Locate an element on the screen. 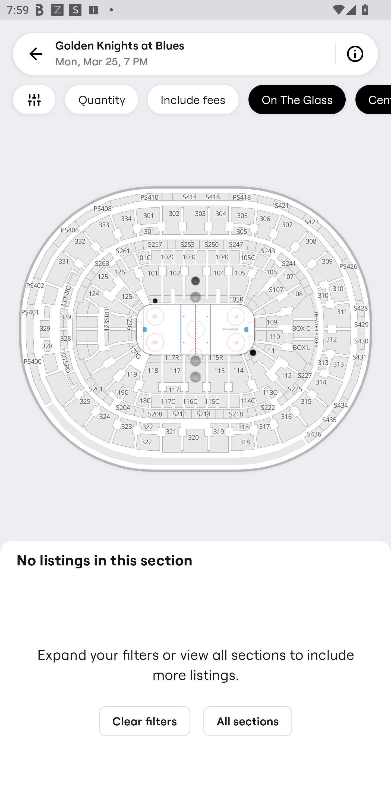  Golden Knights at Blues Mon, Mar 25, 7 PM is located at coordinates (120, 54).